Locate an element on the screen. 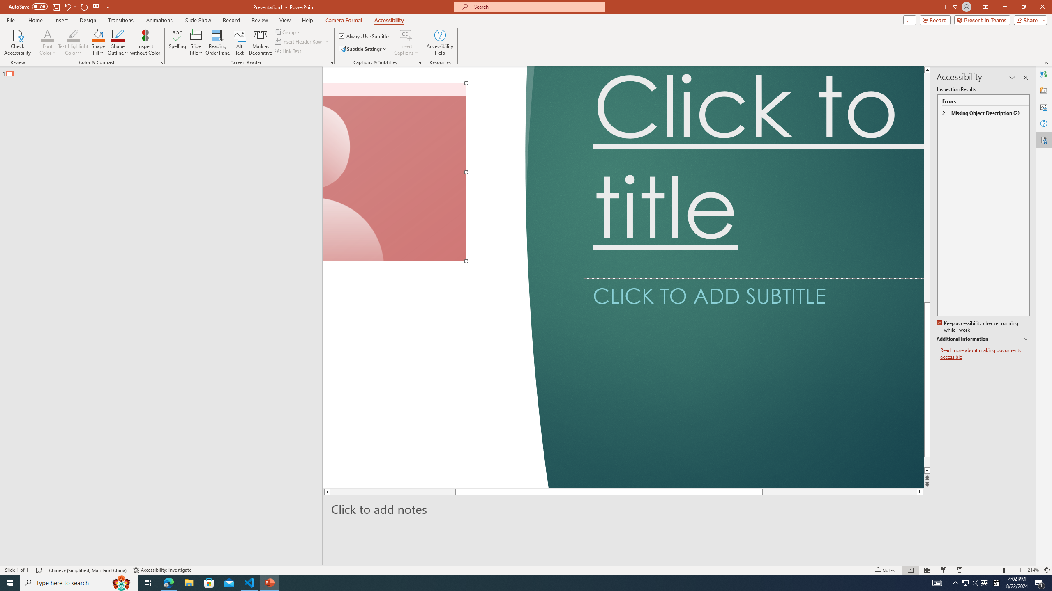 Image resolution: width=1052 pixels, height=591 pixels. Insert Header Row is located at coordinates (302, 41).